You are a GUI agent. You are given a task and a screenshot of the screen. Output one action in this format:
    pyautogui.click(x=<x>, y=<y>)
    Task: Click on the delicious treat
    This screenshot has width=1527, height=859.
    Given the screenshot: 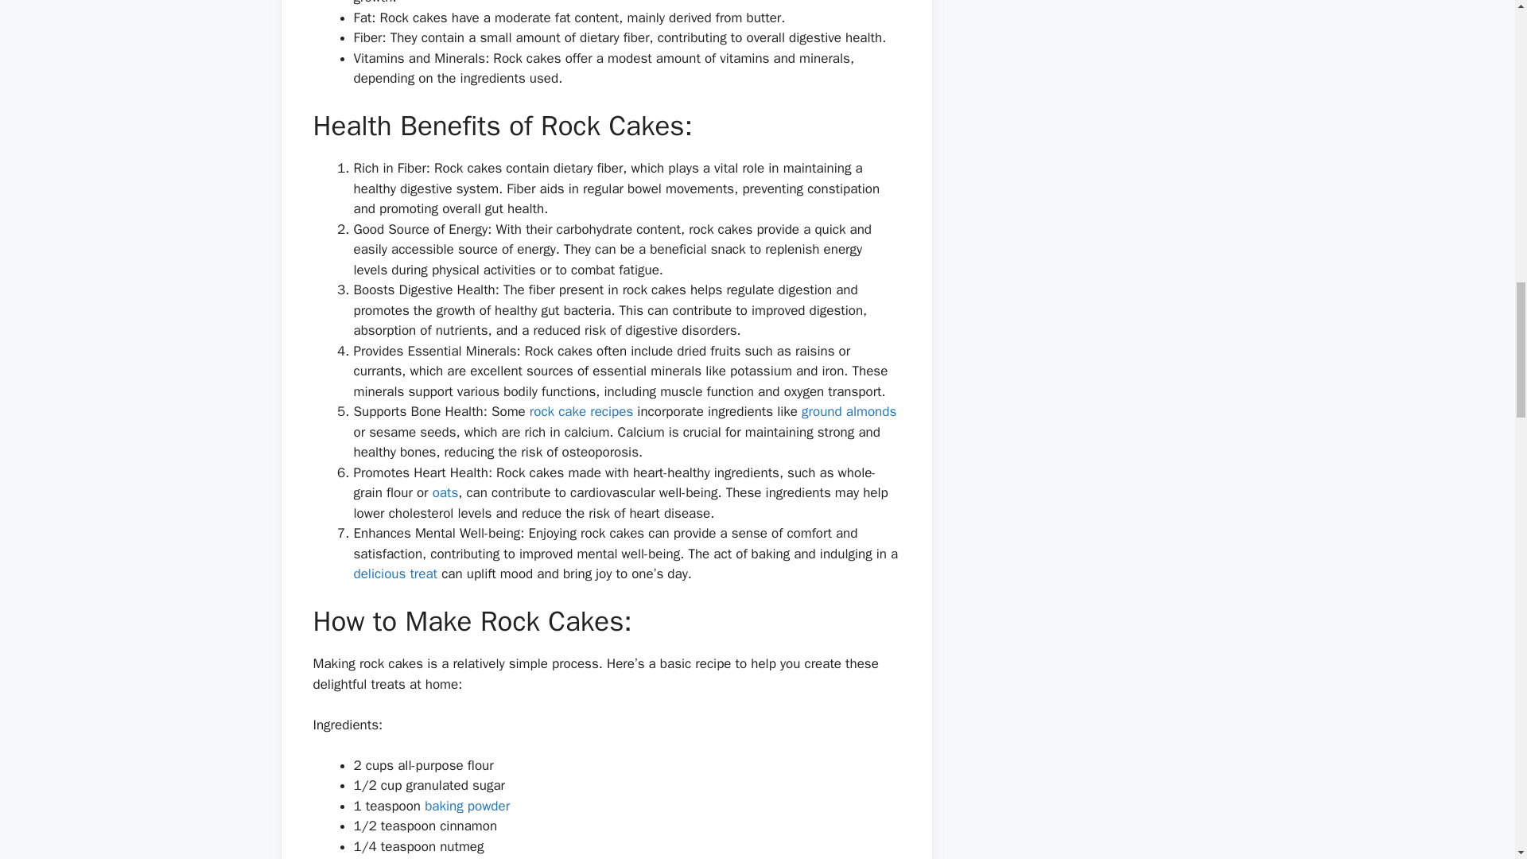 What is the action you would take?
    pyautogui.click(x=394, y=573)
    